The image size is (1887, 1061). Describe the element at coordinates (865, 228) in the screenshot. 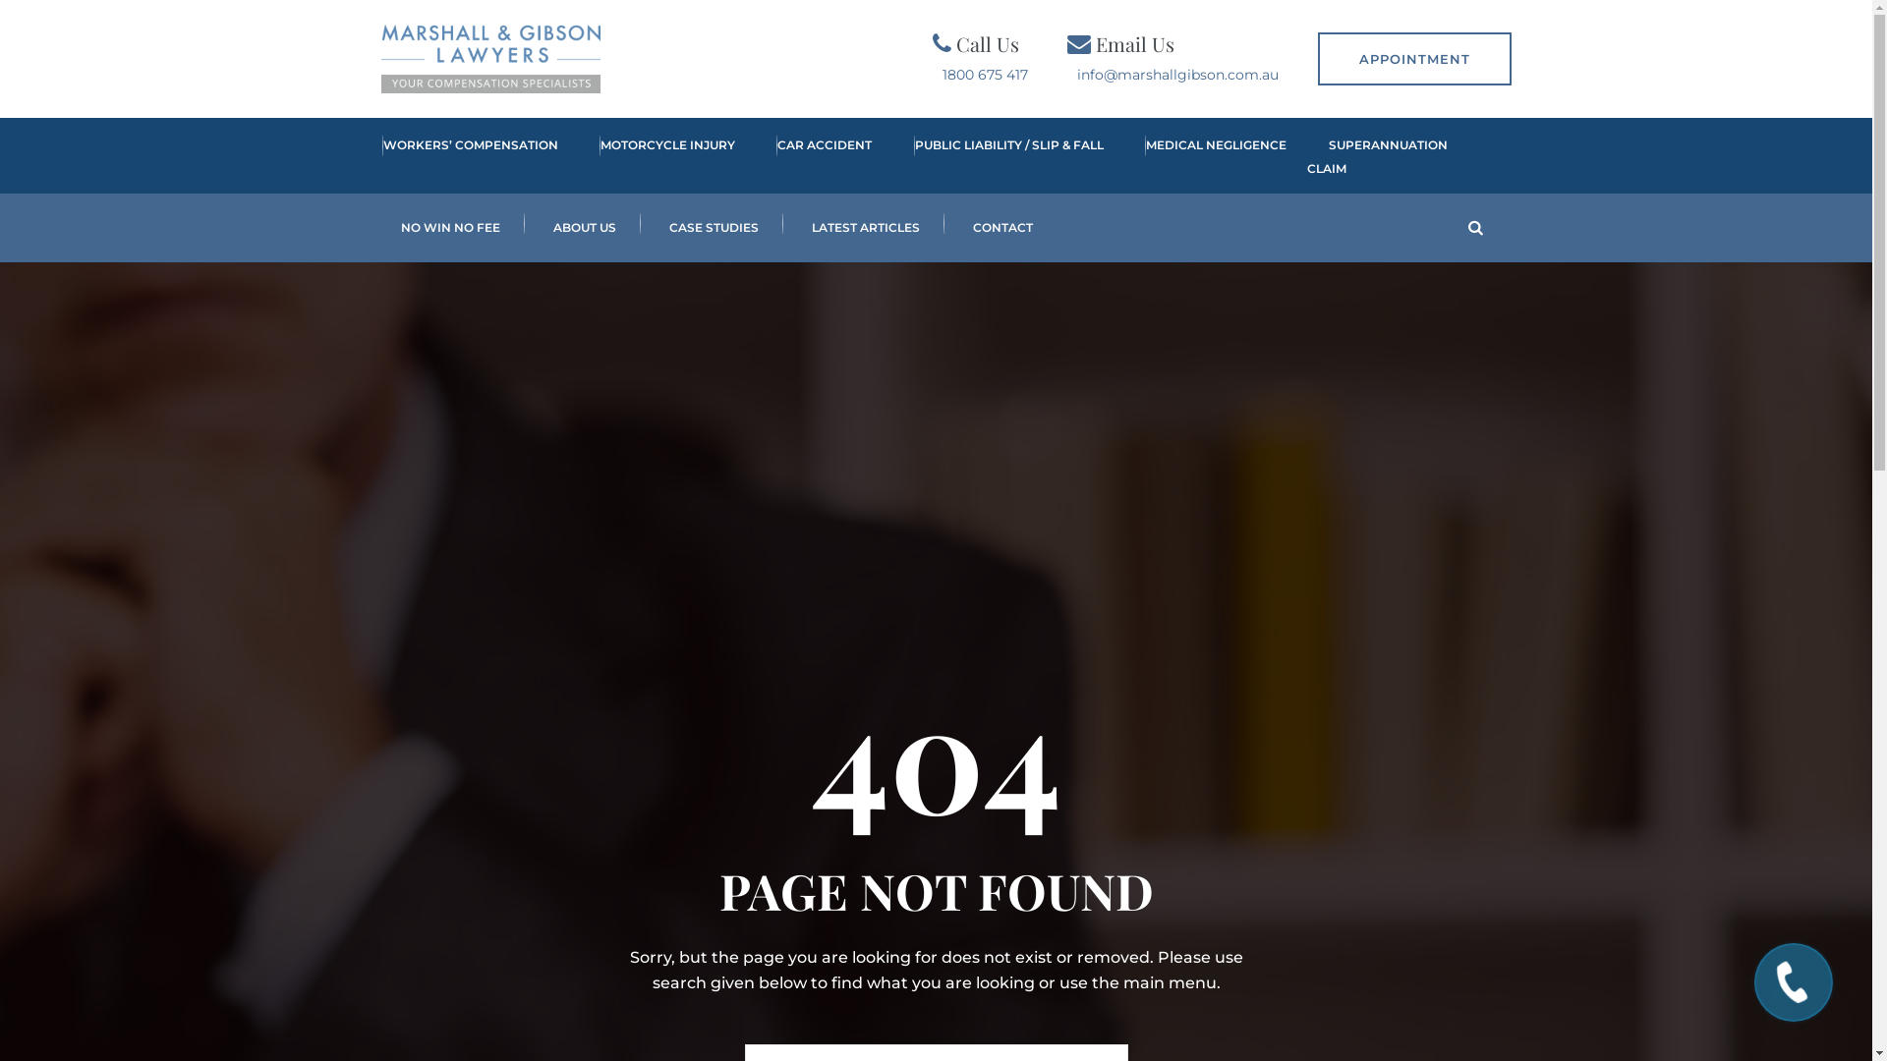

I see `LATEST ARTICLES` at that location.